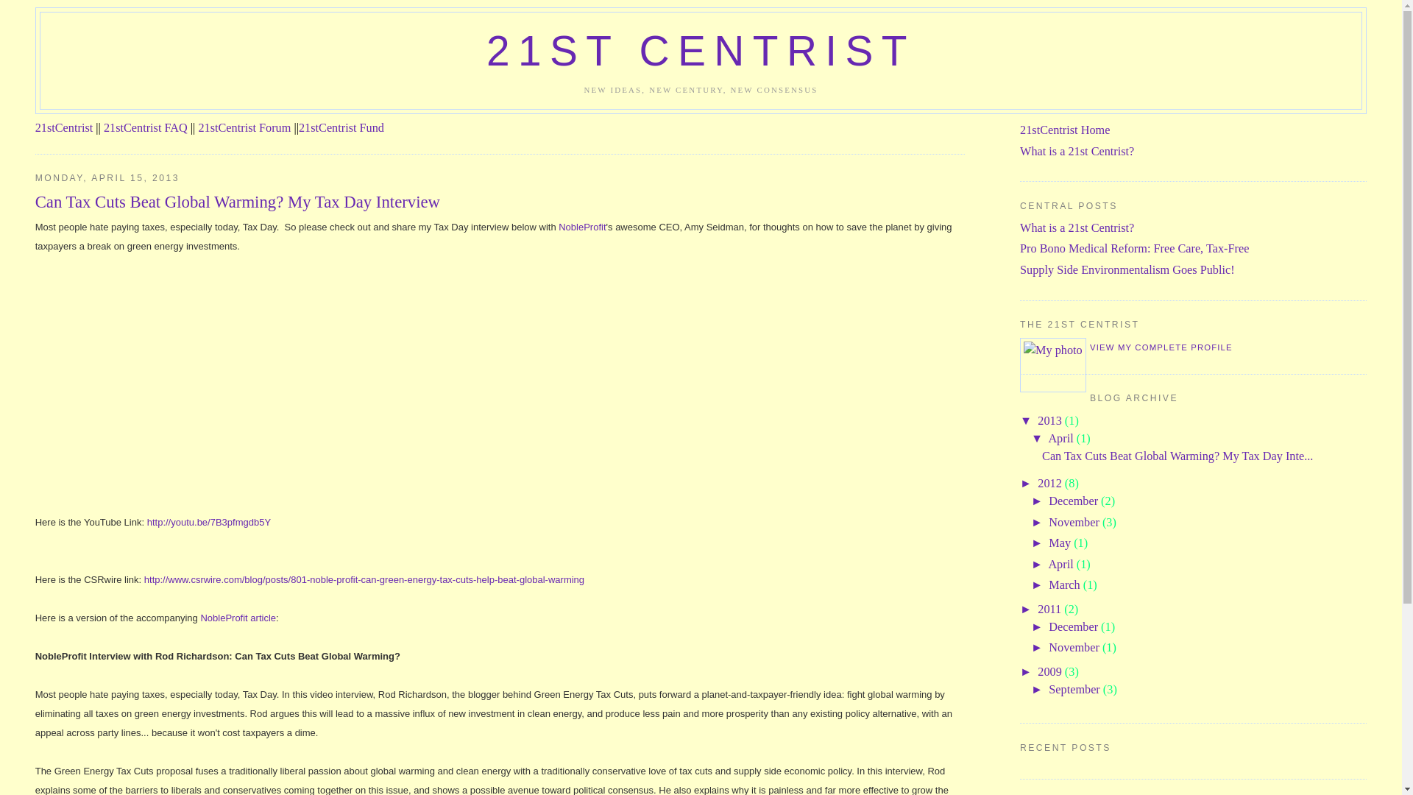 The width and height of the screenshot is (1413, 795). Describe the element at coordinates (1076, 648) in the screenshot. I see `November` at that location.